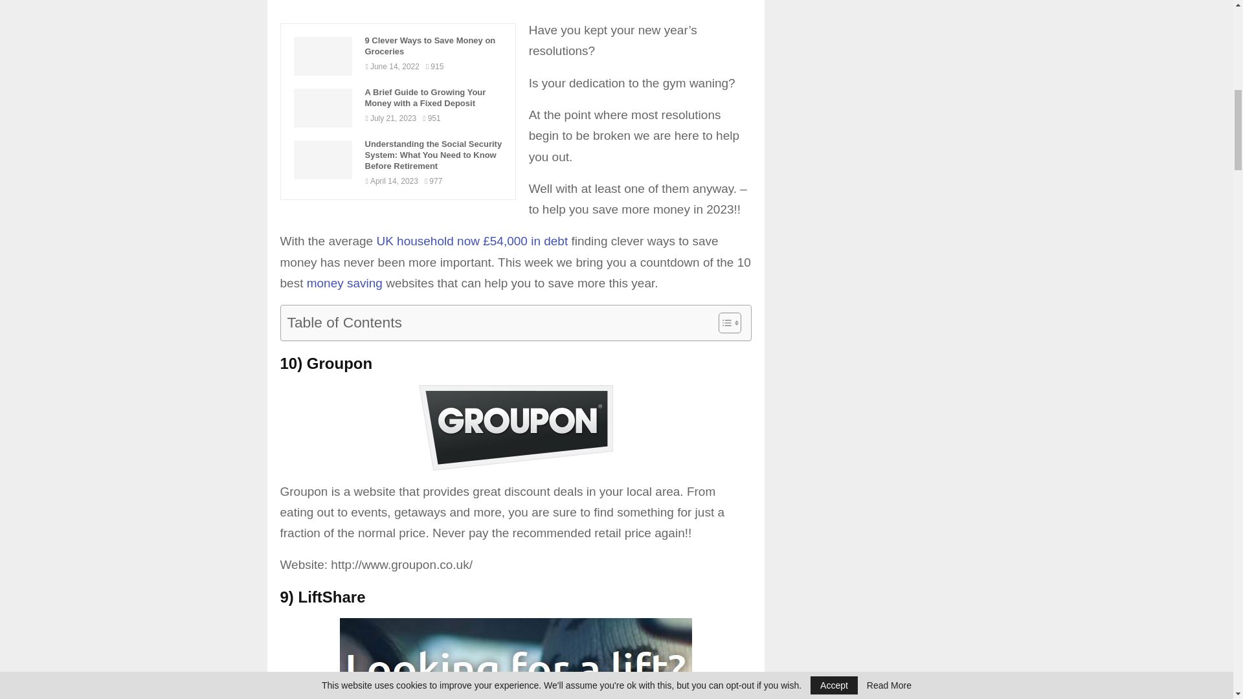 The width and height of the screenshot is (1243, 699). What do you see at coordinates (522, 10) in the screenshot?
I see `Advertisement` at bounding box center [522, 10].